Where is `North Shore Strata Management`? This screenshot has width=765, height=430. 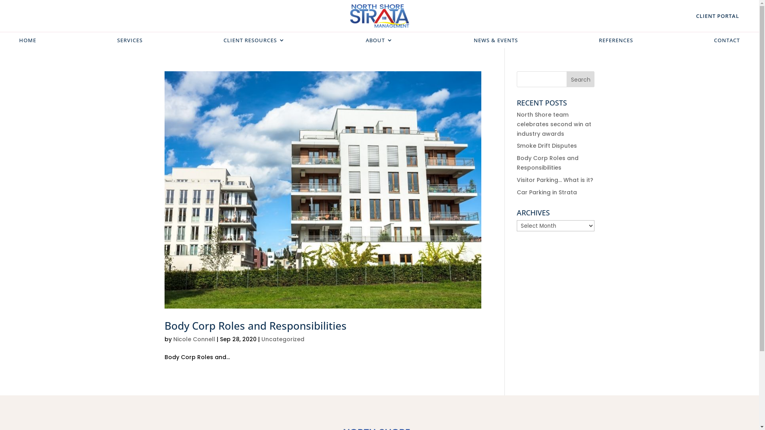
North Shore Strata Management is located at coordinates (380, 16).